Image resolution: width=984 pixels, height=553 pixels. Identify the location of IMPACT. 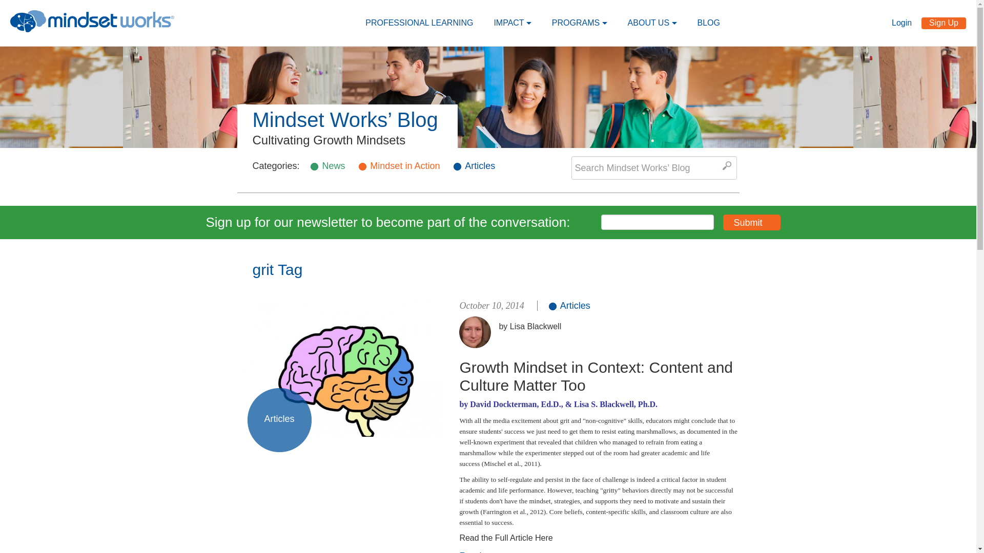
(512, 23).